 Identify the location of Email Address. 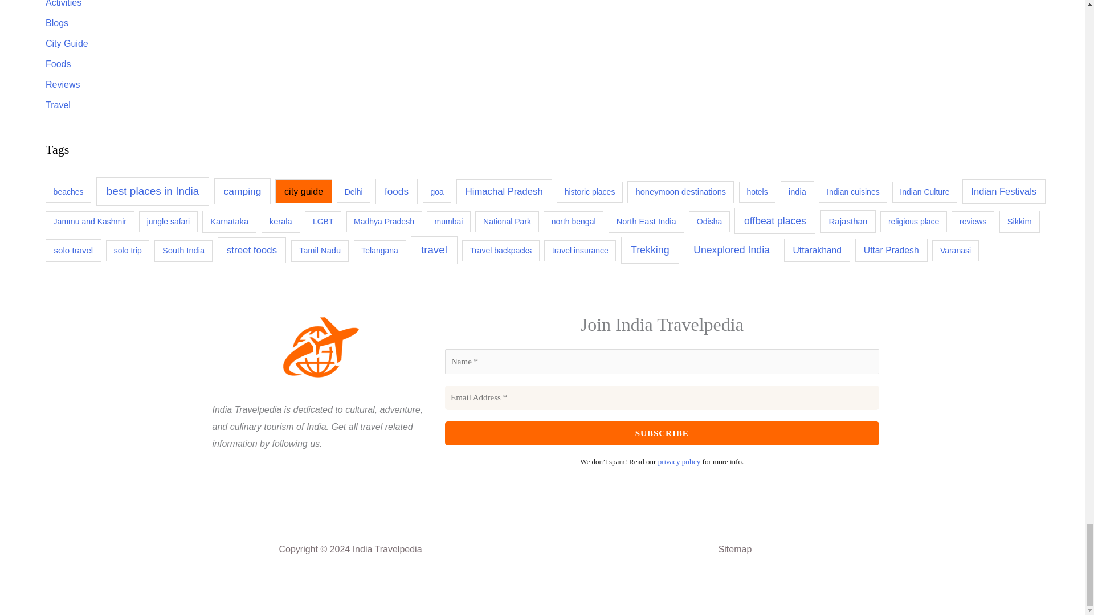
(662, 397).